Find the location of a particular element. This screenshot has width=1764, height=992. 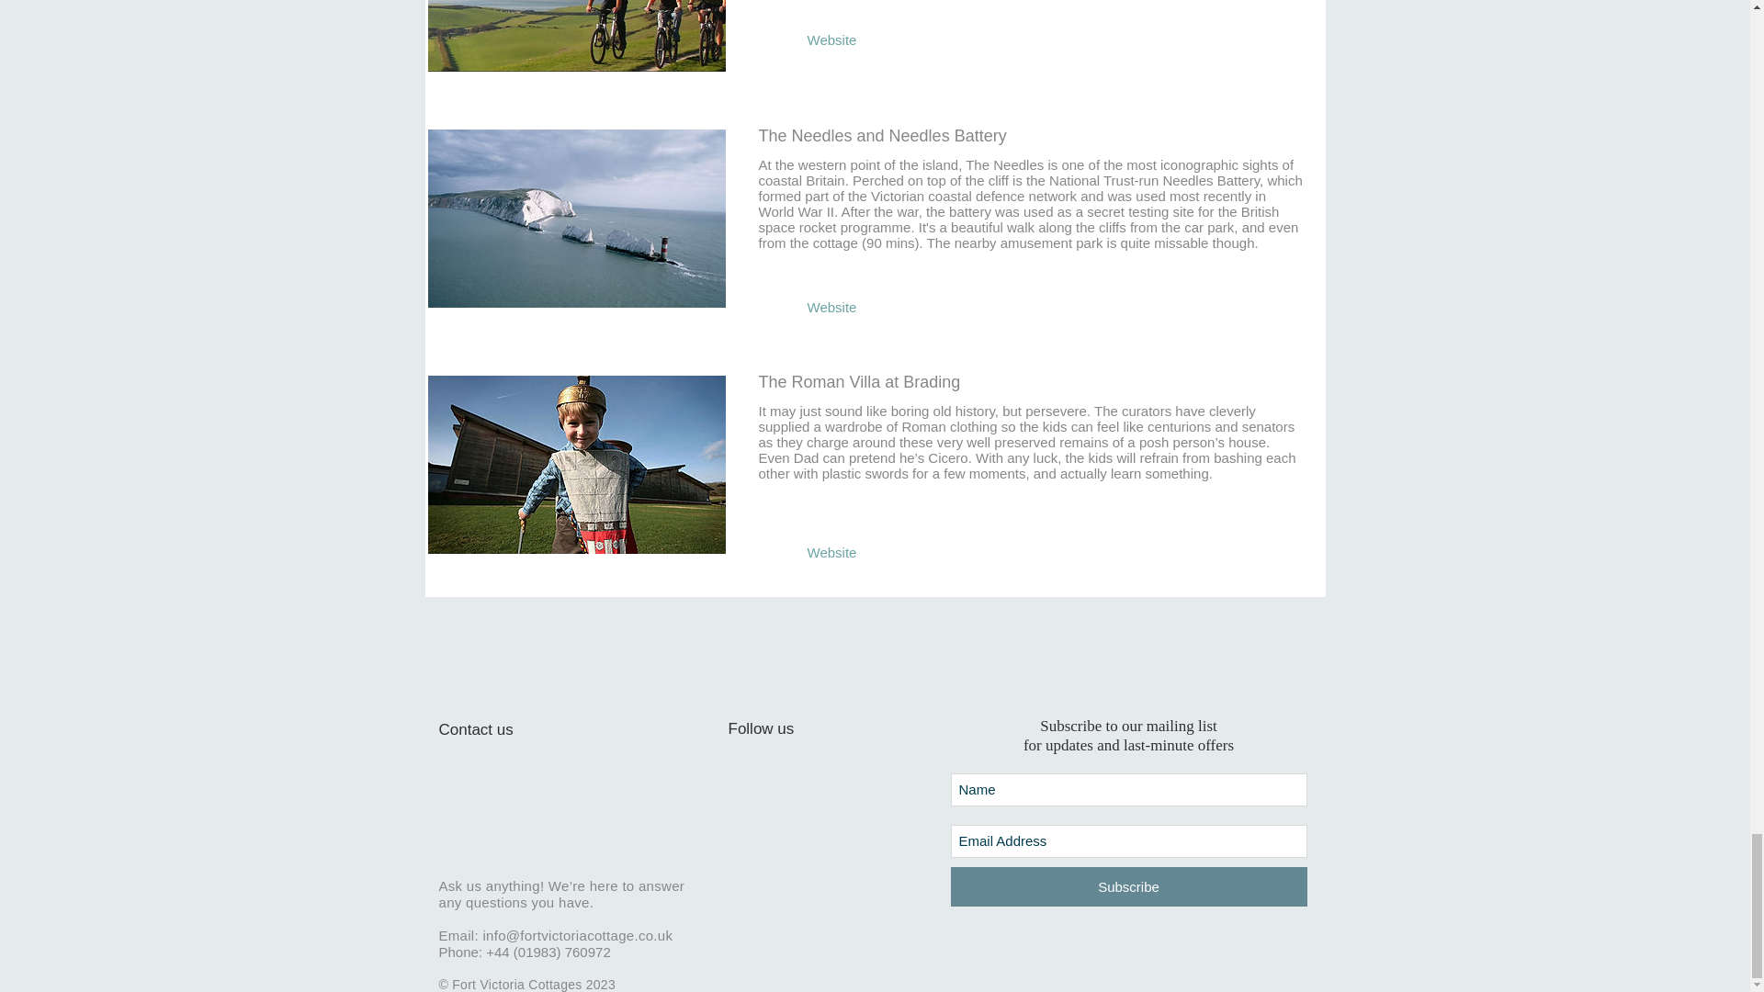

The Needles is located at coordinates (575, 219).